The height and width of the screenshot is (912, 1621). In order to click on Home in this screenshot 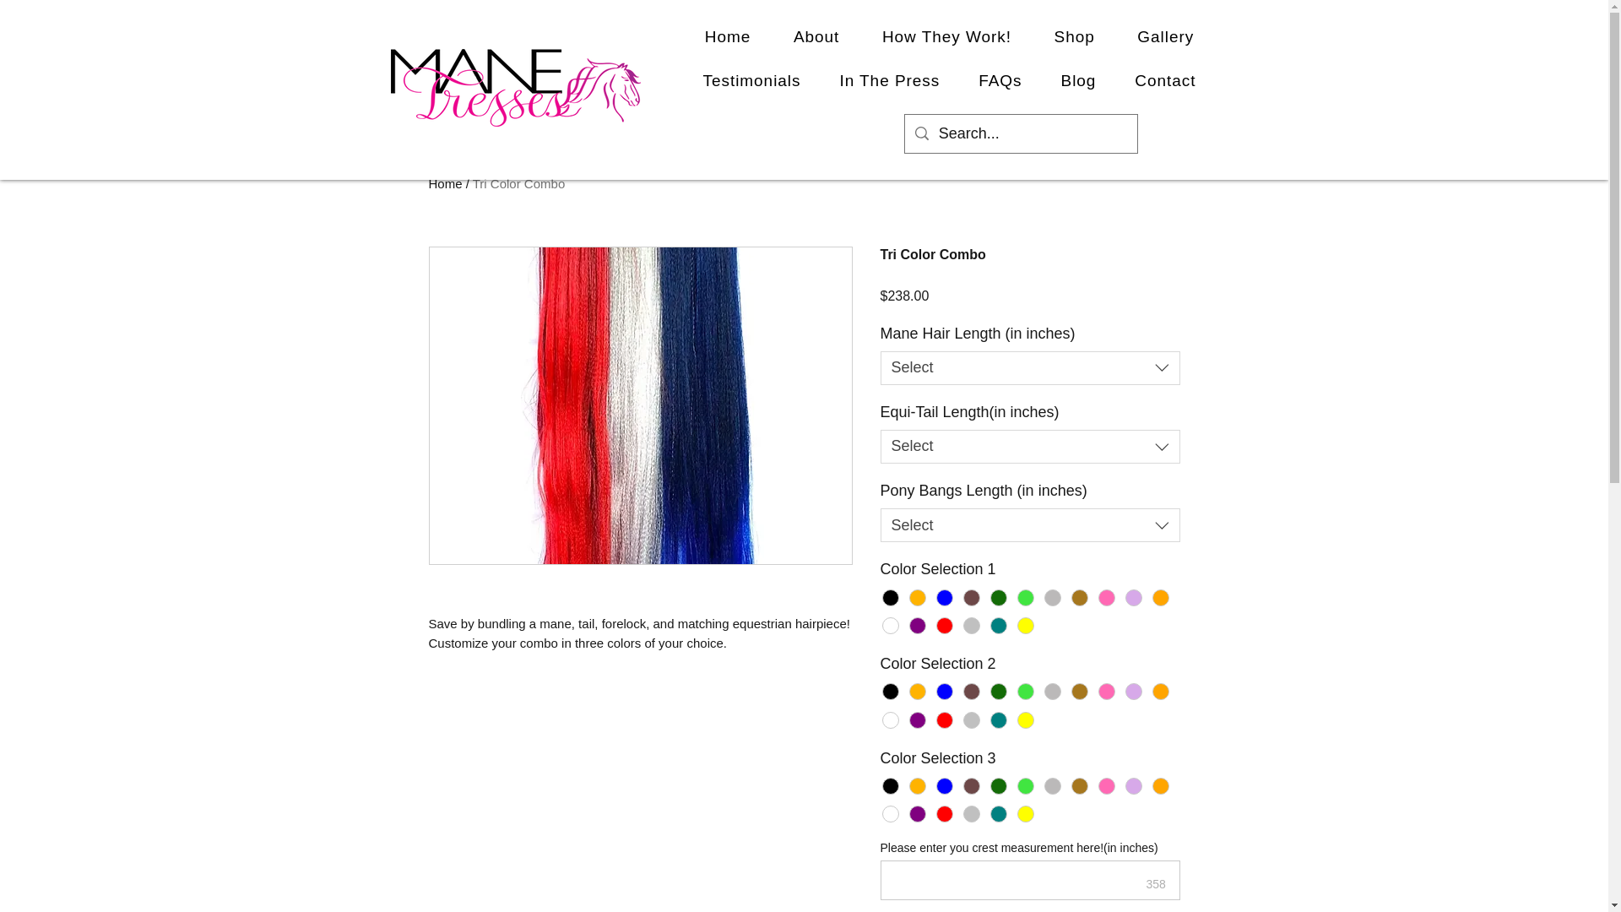, I will do `click(728, 36)`.